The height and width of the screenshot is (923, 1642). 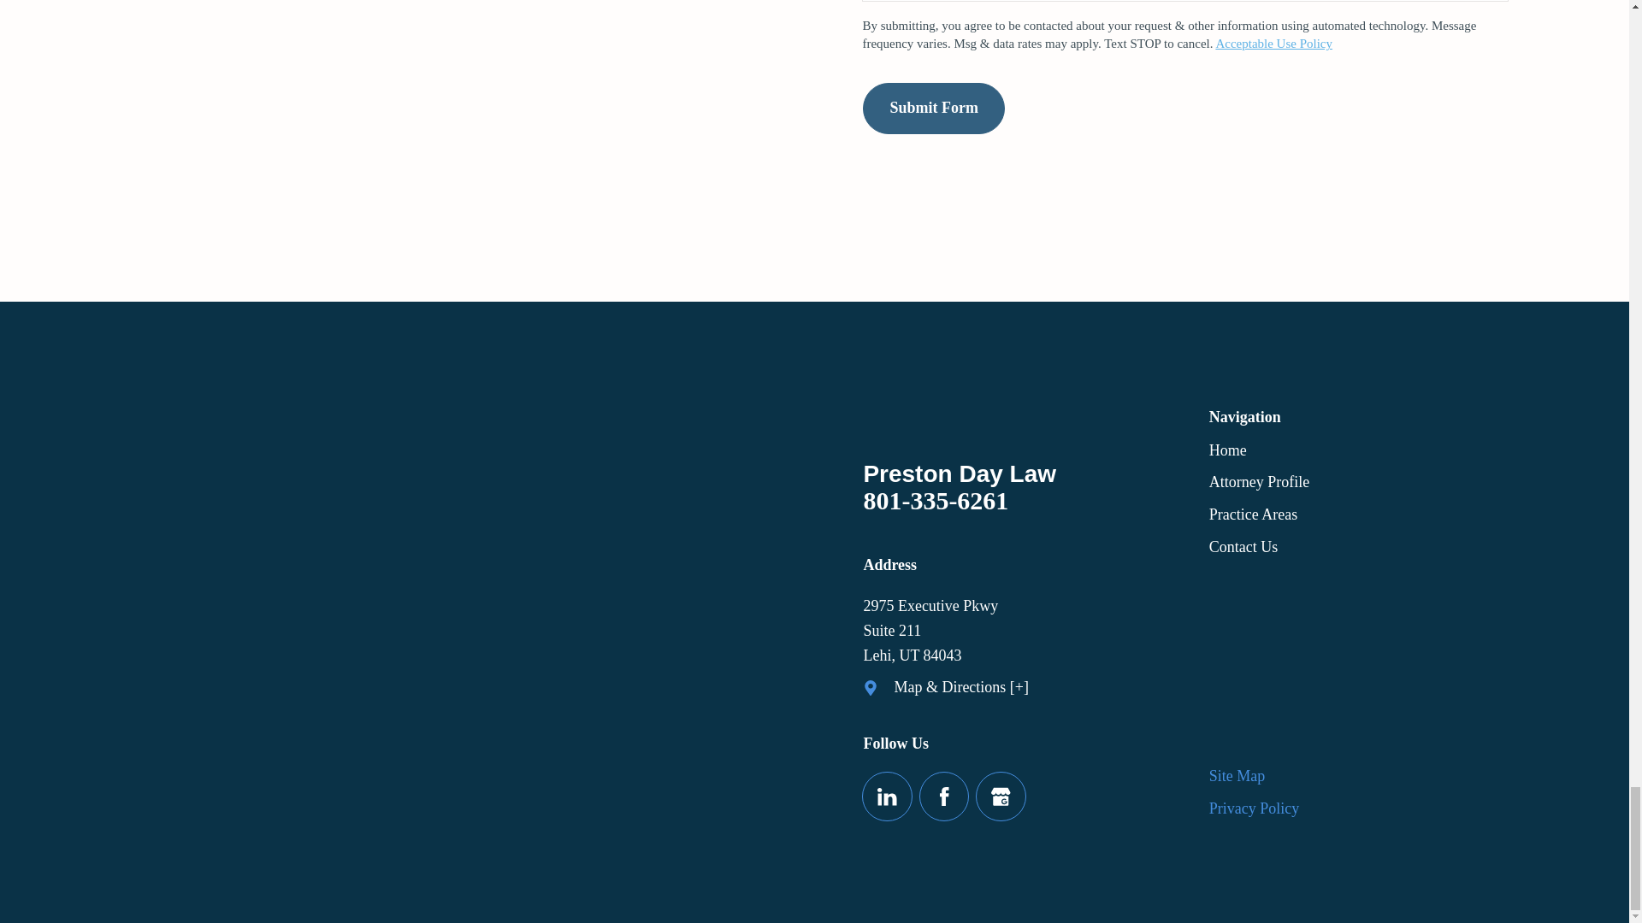 What do you see at coordinates (888, 797) in the screenshot?
I see `LinkedIn` at bounding box center [888, 797].